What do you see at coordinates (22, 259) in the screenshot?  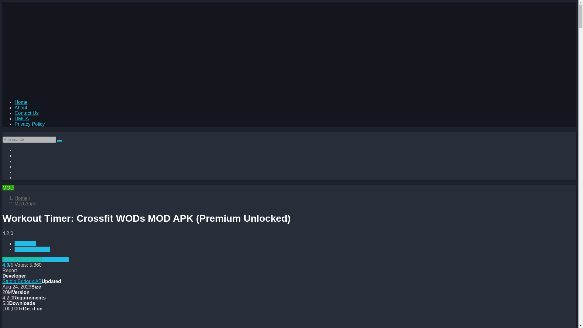 I see `DOWNLOAD APK` at bounding box center [22, 259].